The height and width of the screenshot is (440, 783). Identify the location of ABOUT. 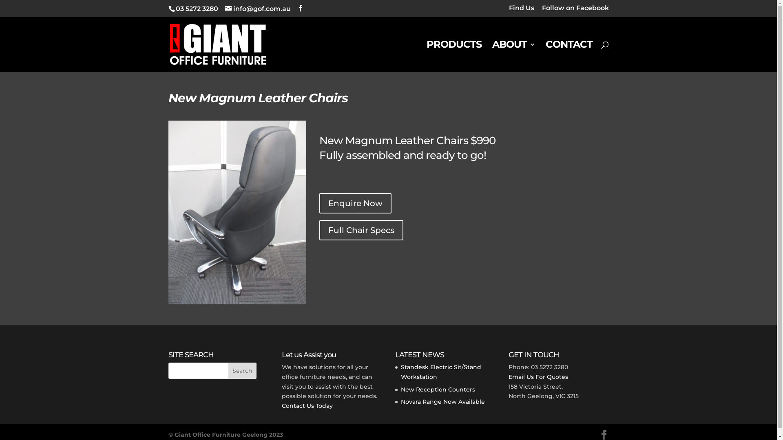
(513, 57).